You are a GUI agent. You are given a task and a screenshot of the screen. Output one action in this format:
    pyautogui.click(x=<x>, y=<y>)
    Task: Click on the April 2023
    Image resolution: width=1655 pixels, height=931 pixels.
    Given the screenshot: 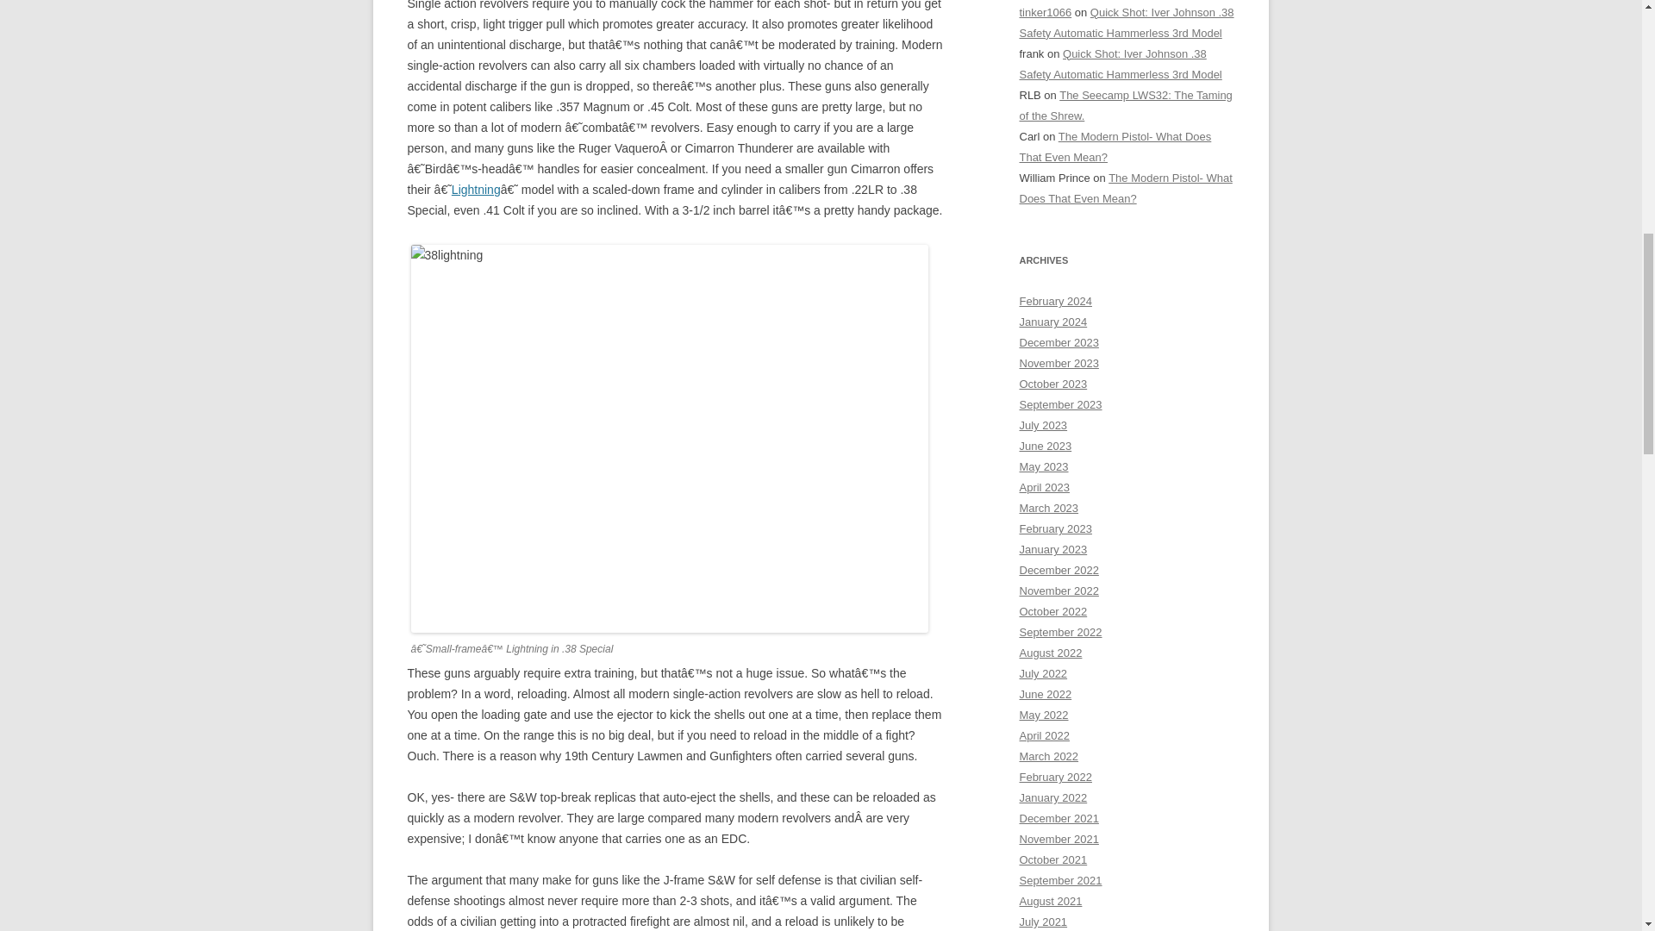 What is the action you would take?
    pyautogui.click(x=1044, y=488)
    